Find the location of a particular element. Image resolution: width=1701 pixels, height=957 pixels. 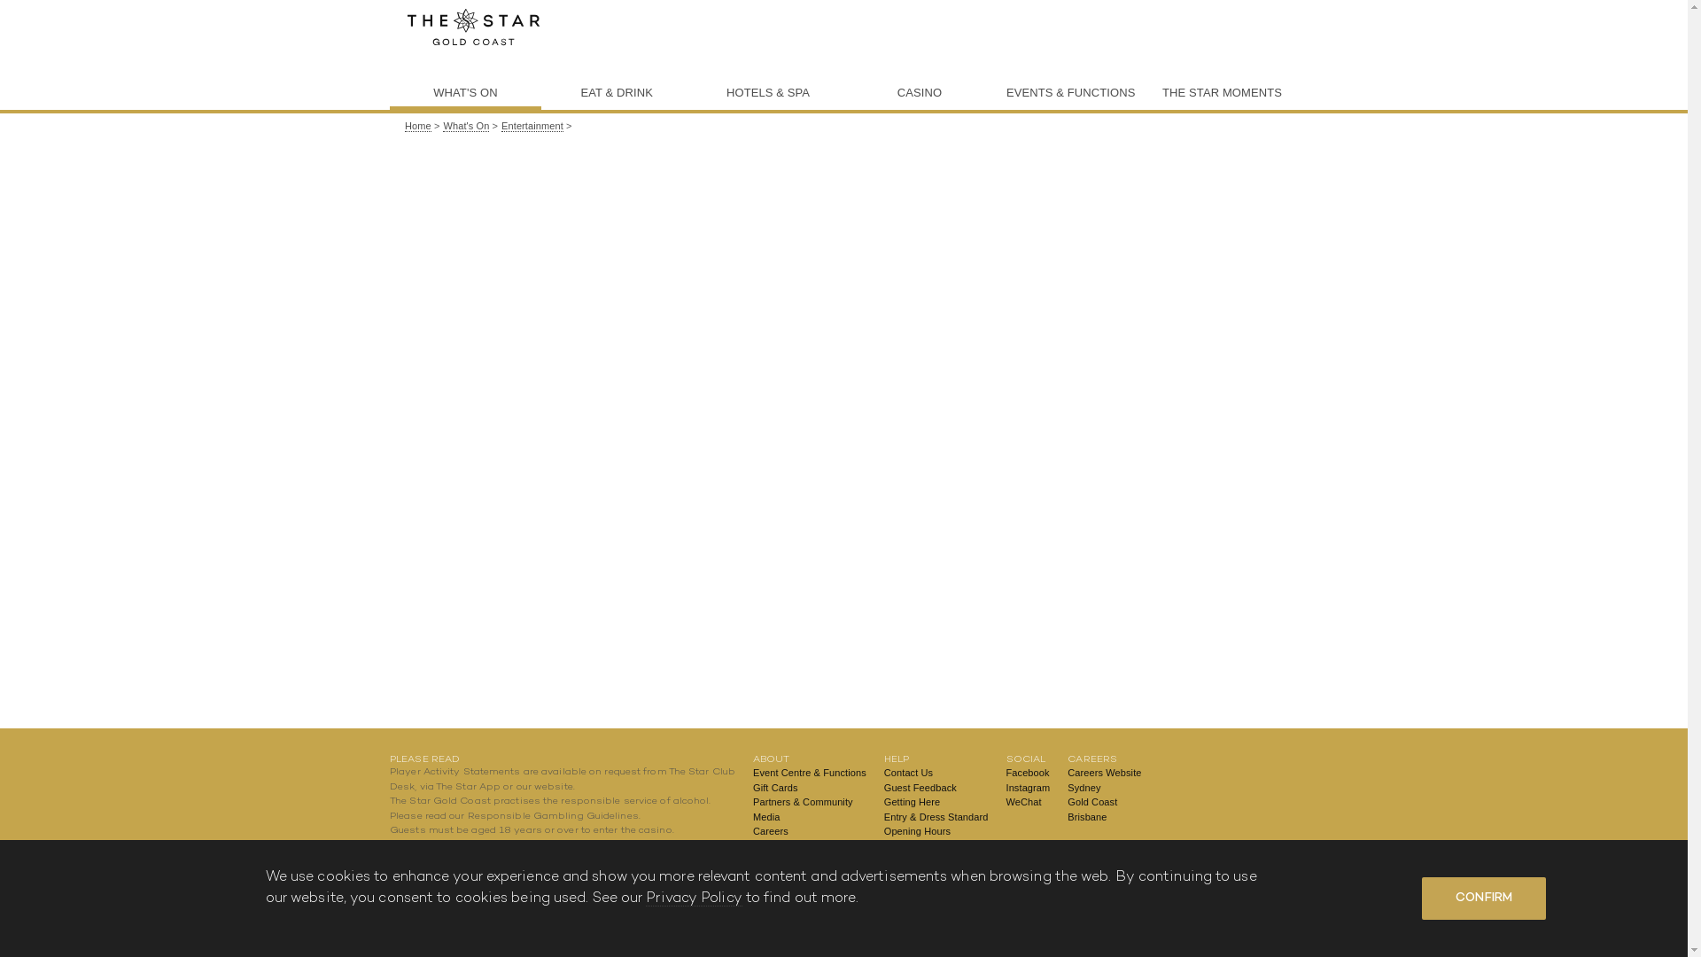

Getting Here is located at coordinates (936, 803).